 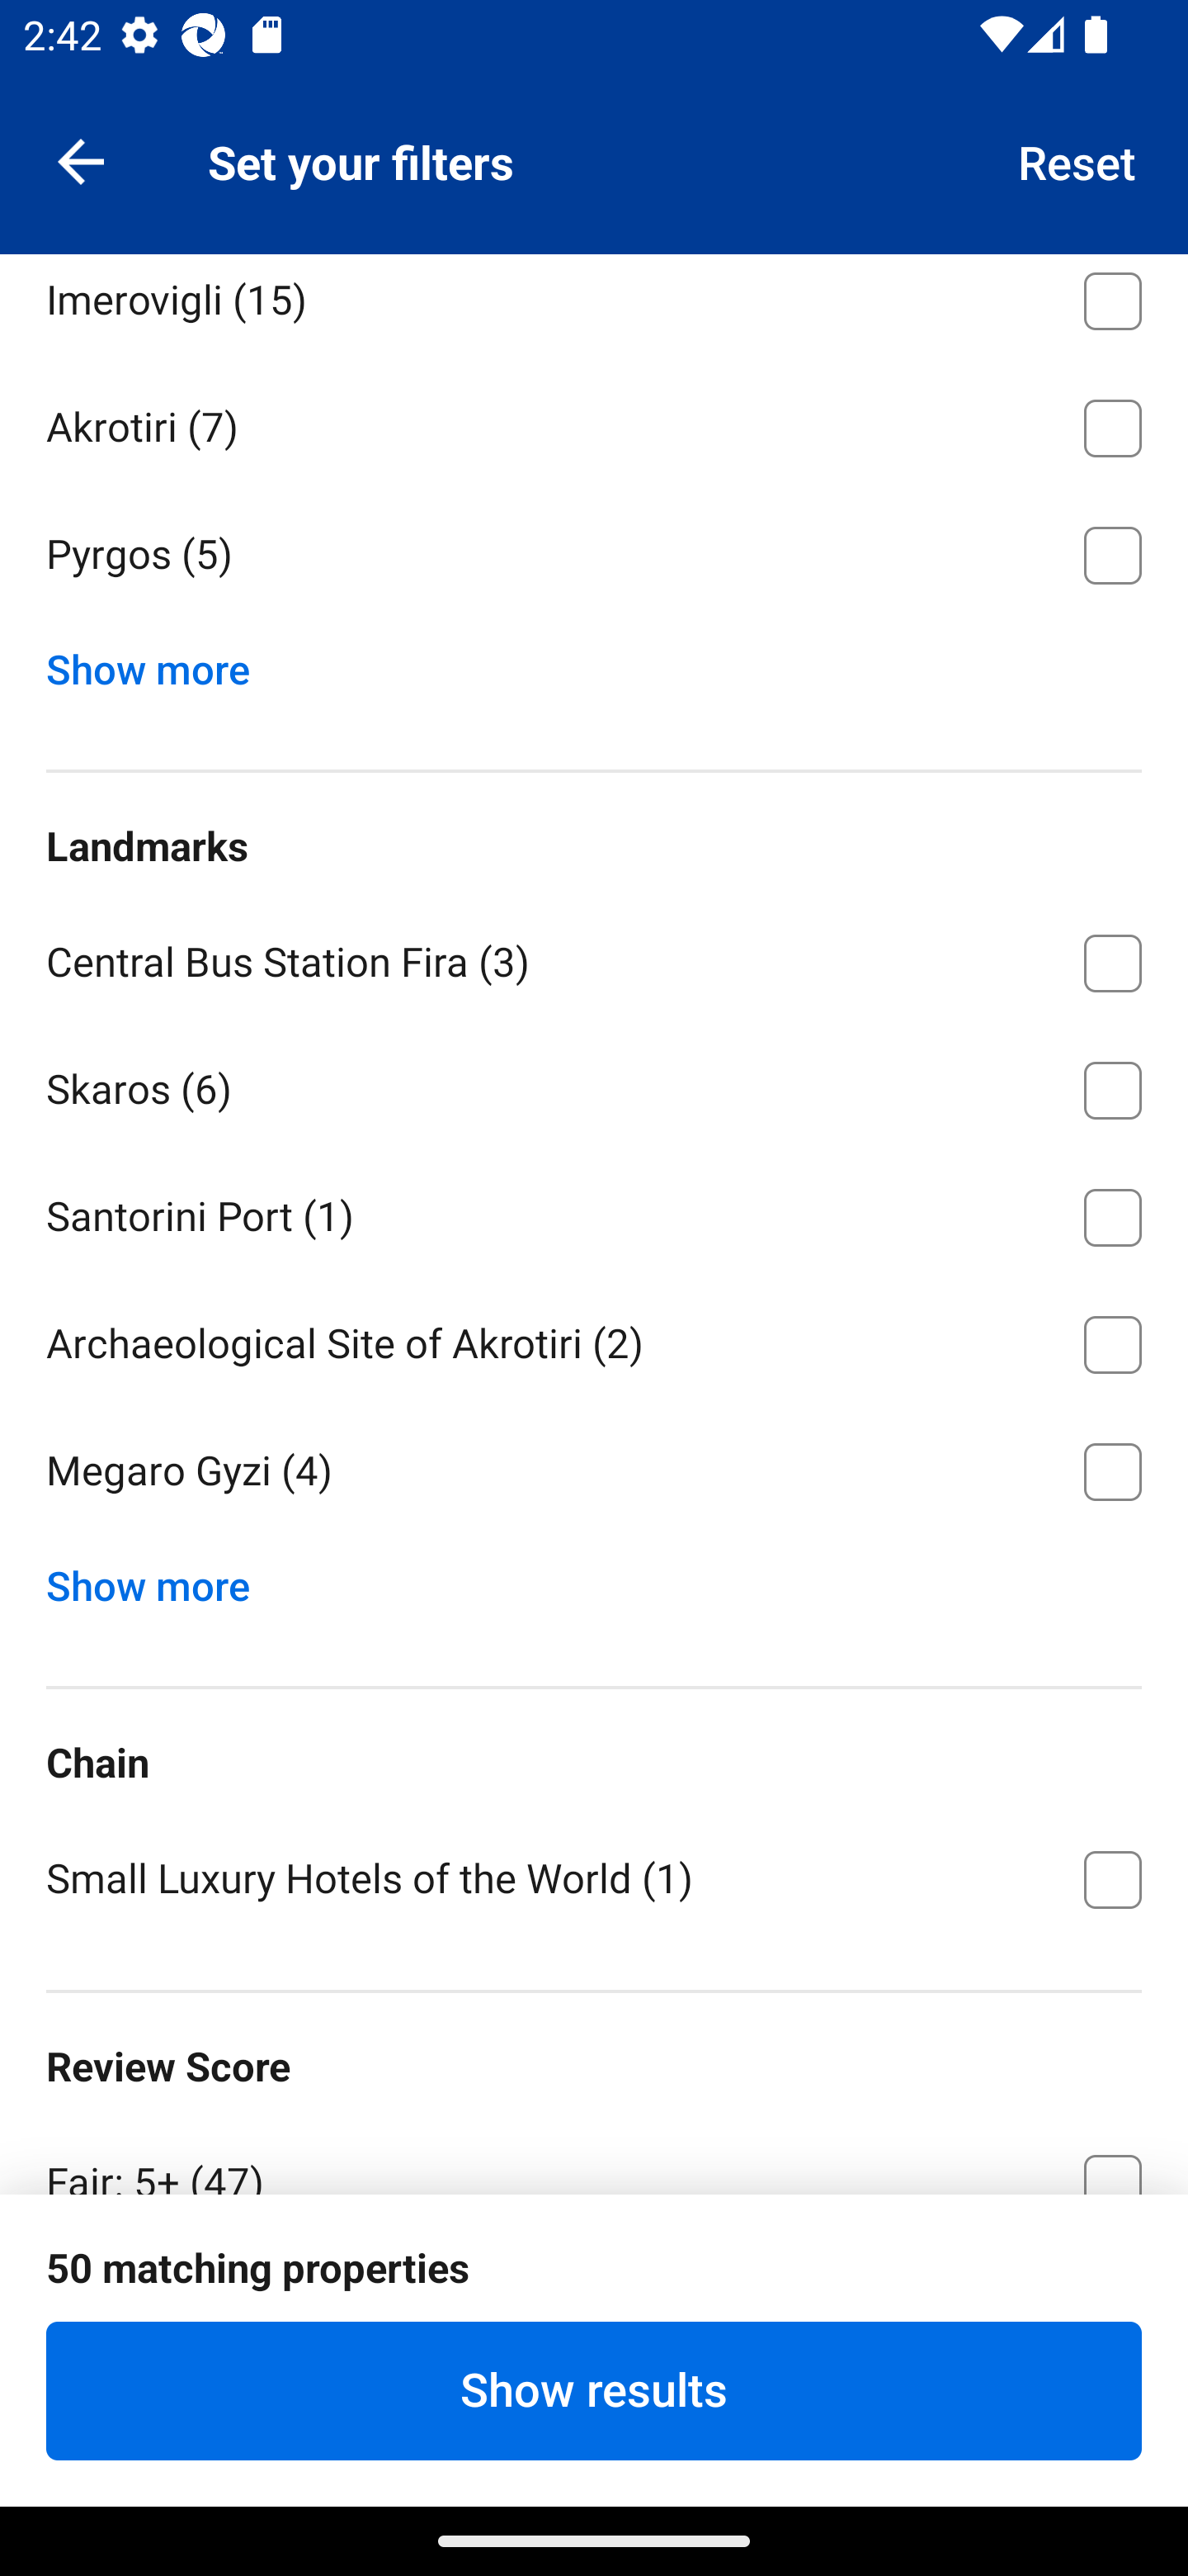 I want to click on Imerovigli ⁦(15), so click(x=594, y=305).